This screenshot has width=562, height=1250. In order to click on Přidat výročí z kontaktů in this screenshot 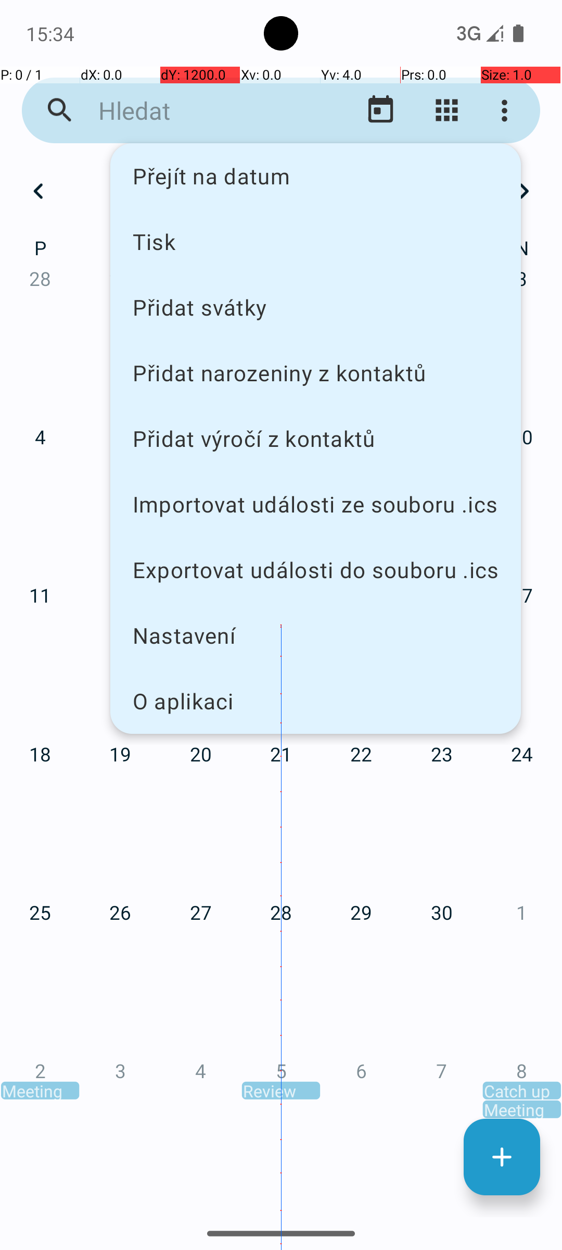, I will do `click(315, 439)`.